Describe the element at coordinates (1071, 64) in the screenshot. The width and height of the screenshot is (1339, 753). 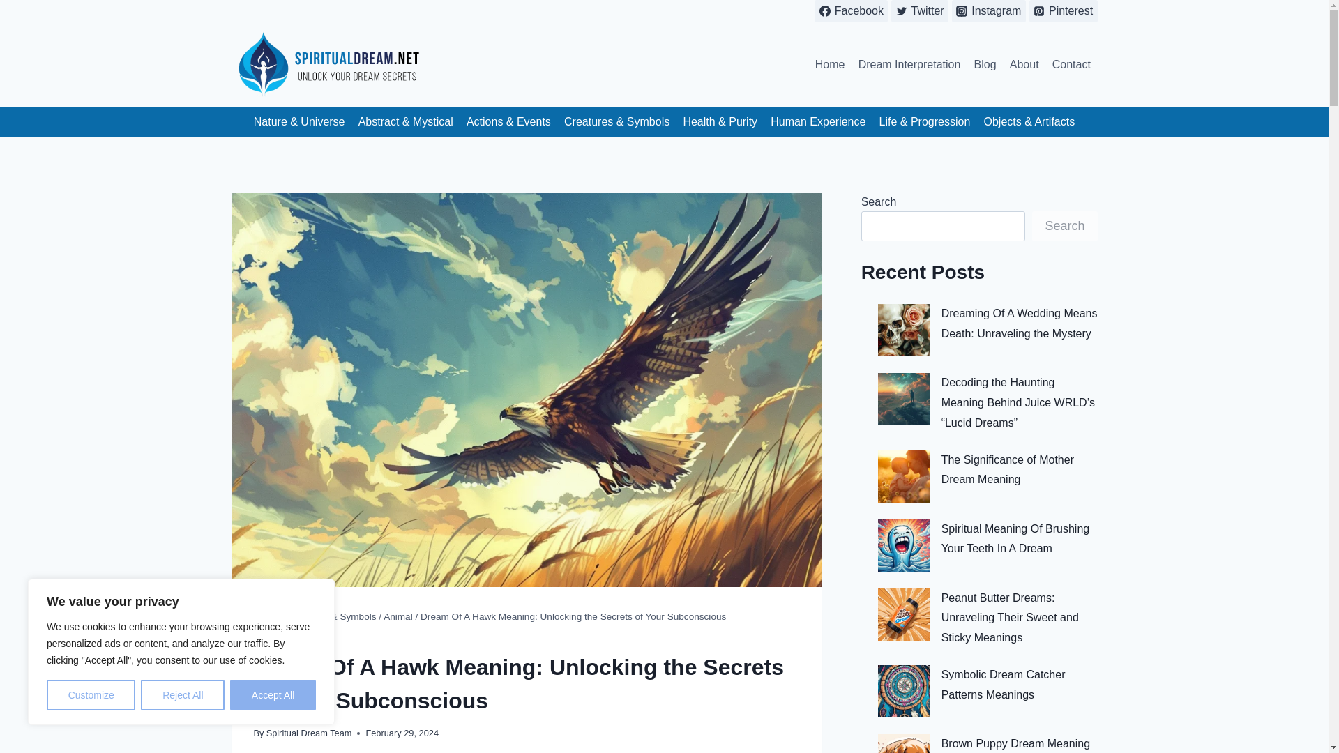
I see `Contact` at that location.